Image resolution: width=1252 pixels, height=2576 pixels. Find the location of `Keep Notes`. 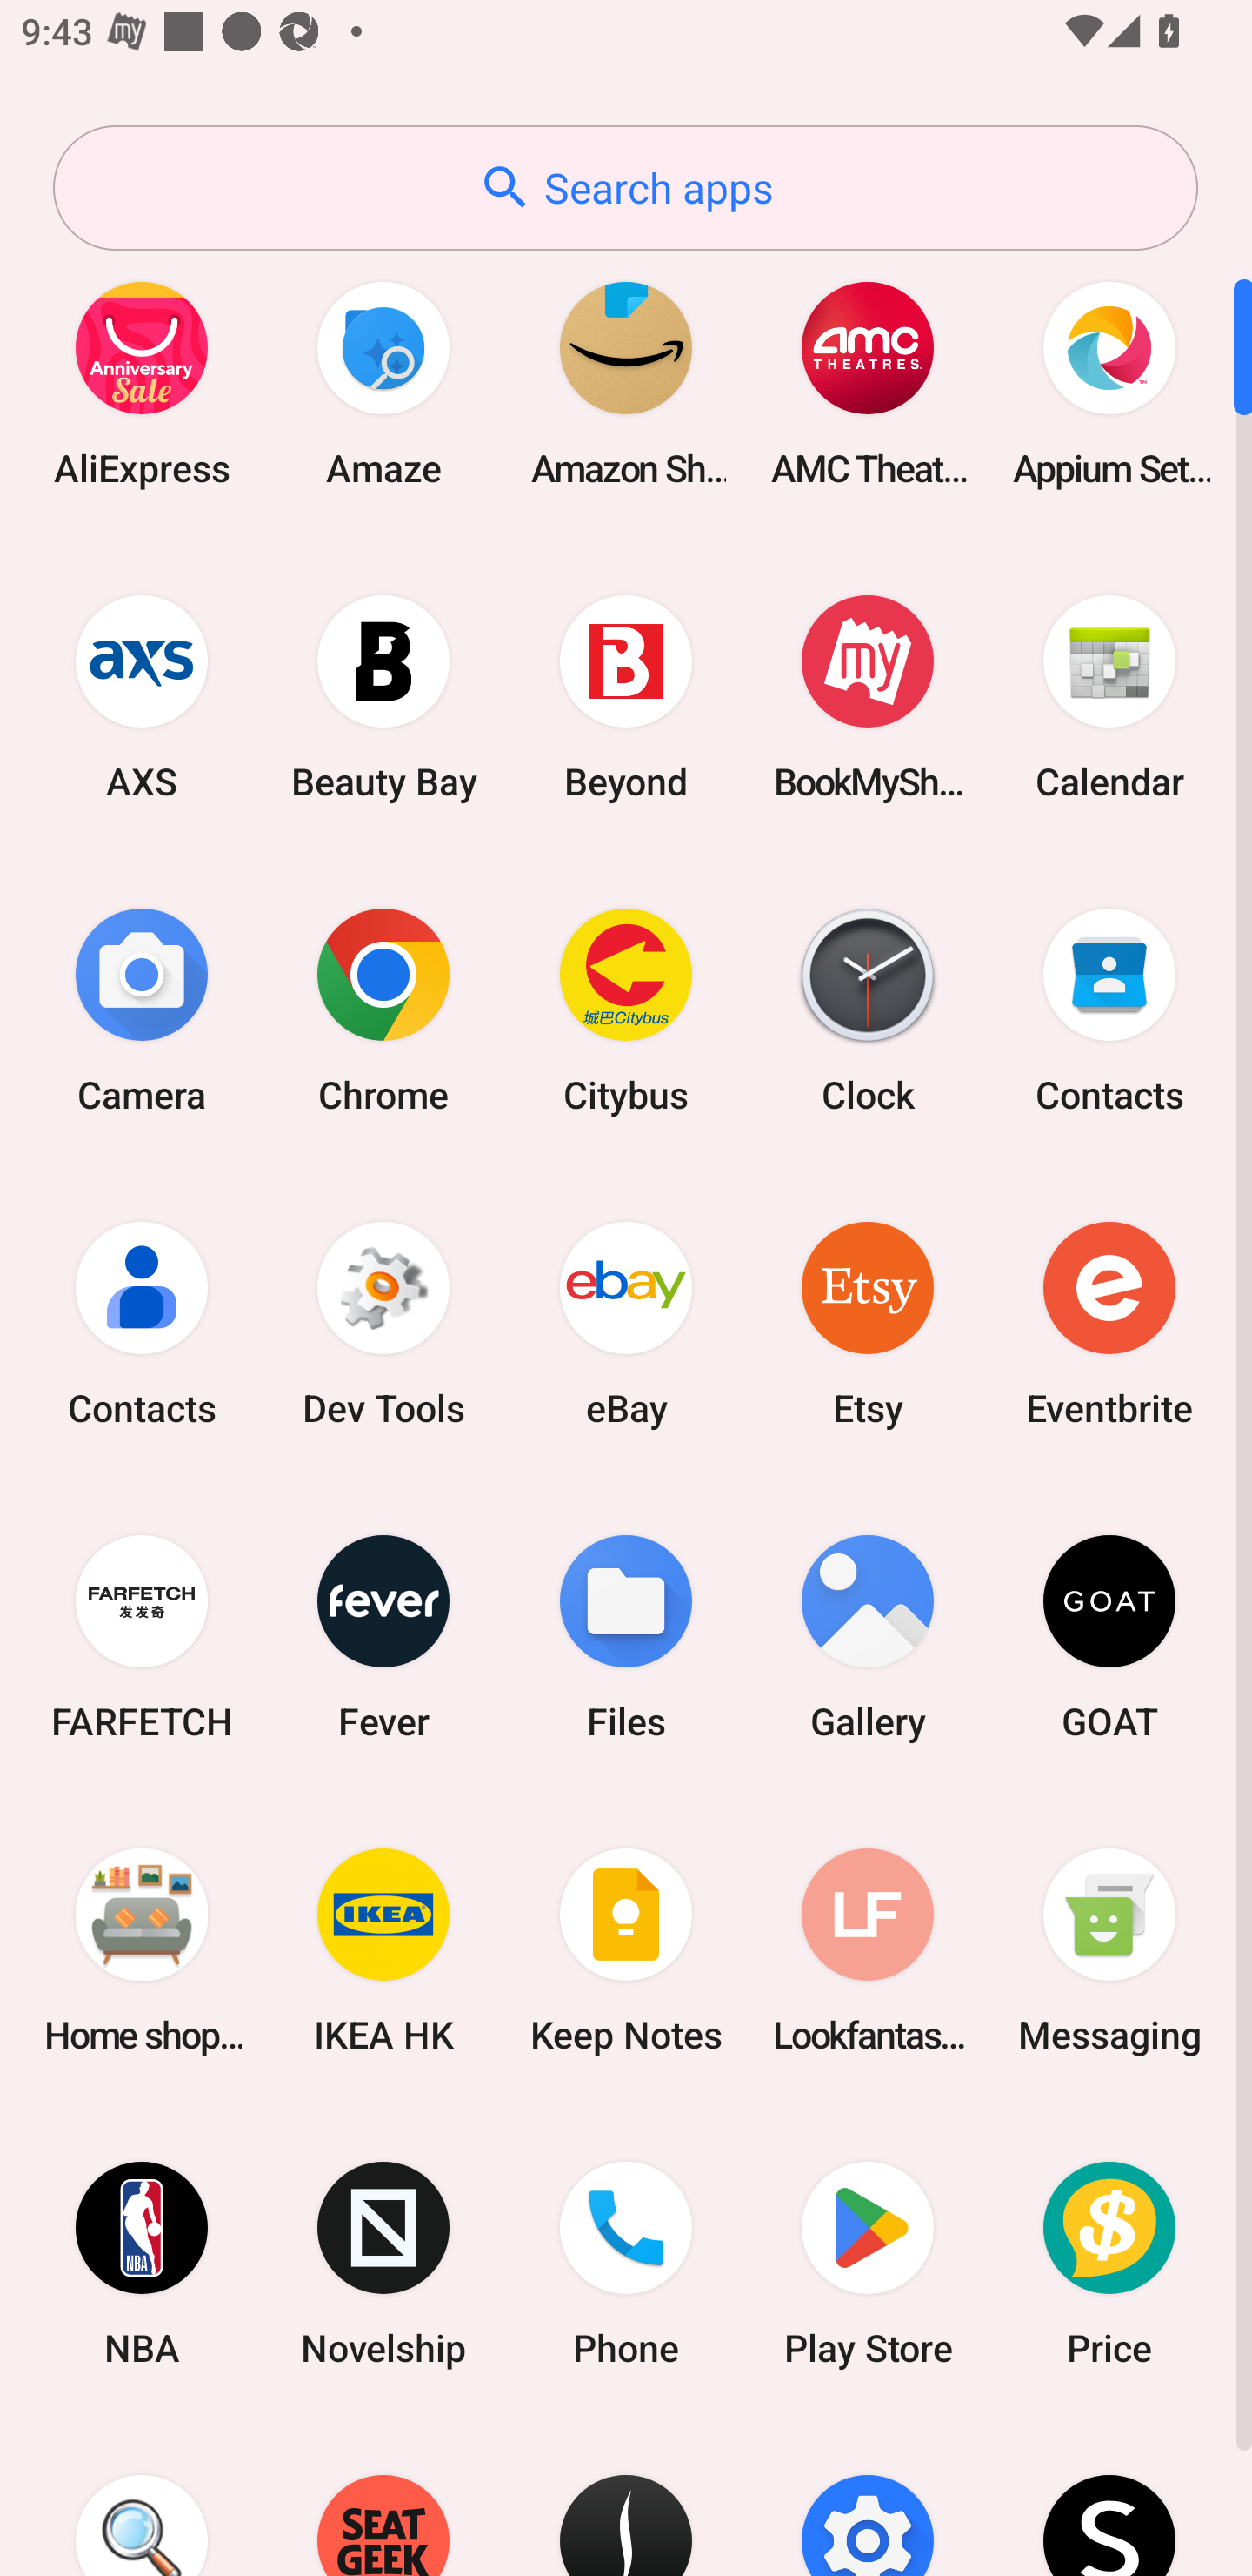

Keep Notes is located at coordinates (626, 1949).